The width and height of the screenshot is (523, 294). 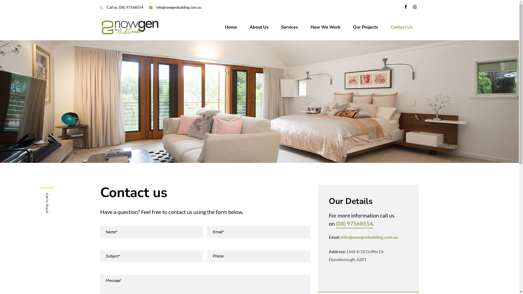 What do you see at coordinates (231, 27) in the screenshot?
I see `Home` at bounding box center [231, 27].